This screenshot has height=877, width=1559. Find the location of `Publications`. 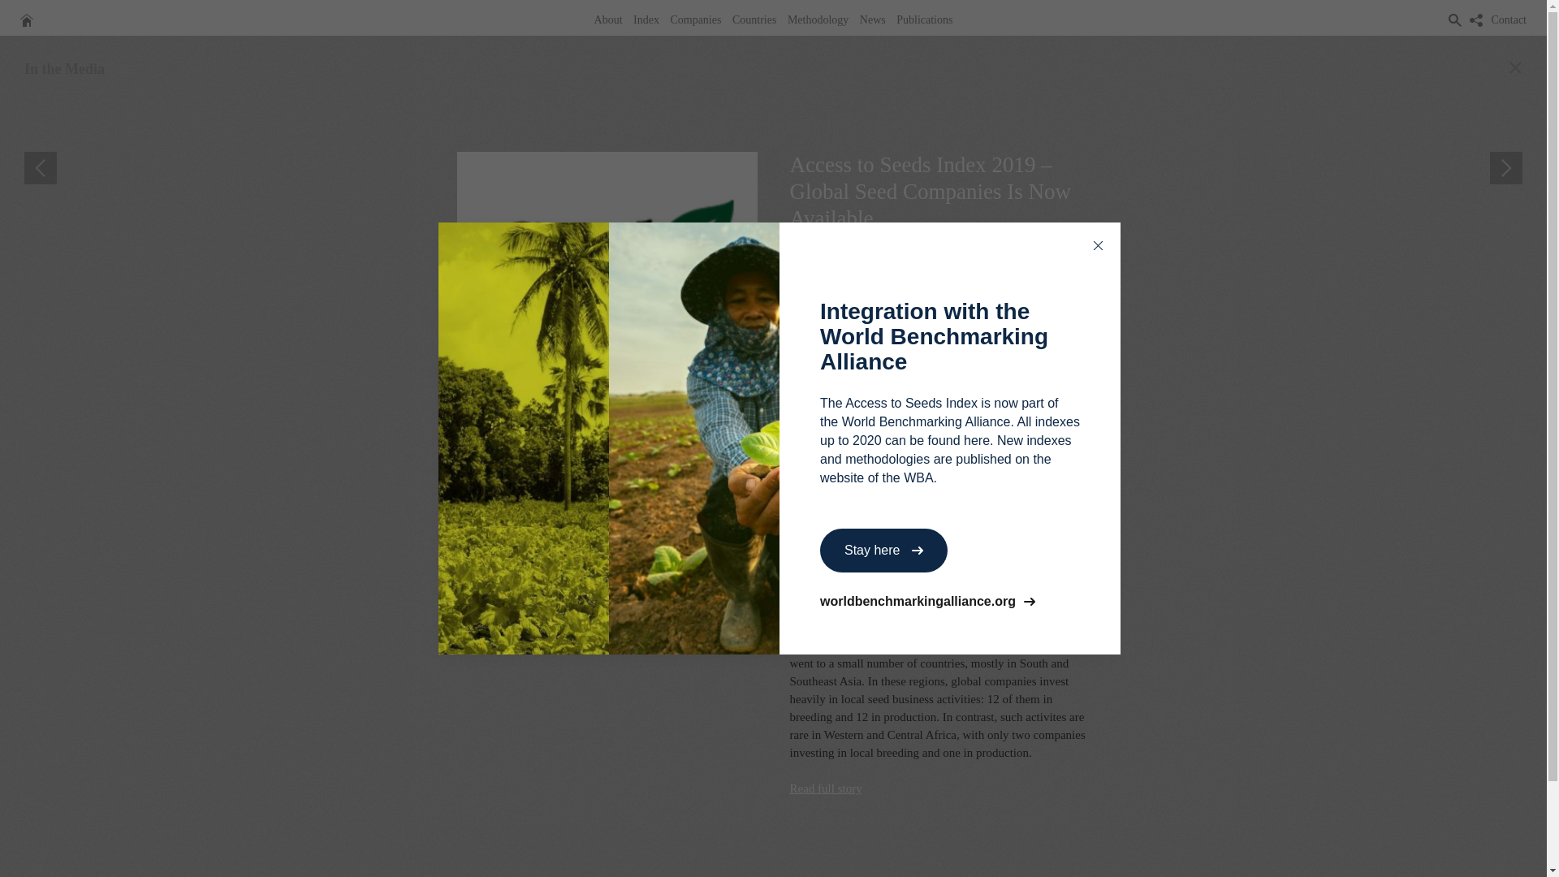

Publications is located at coordinates (924, 19).